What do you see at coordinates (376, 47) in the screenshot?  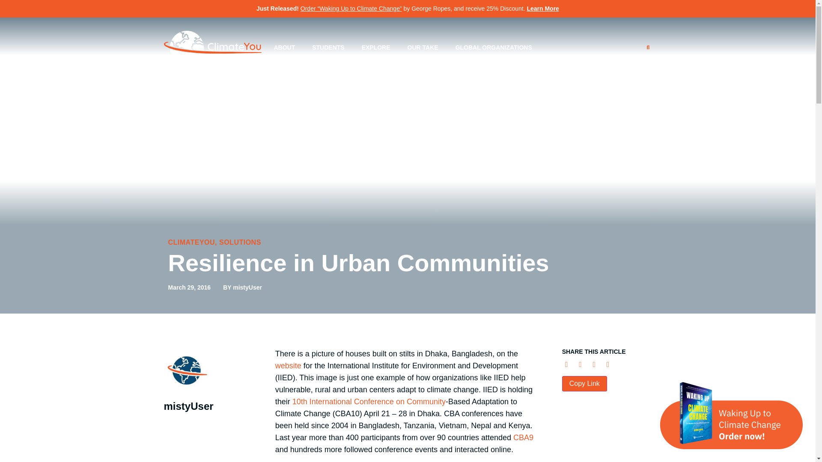 I see `EXPLORE` at bounding box center [376, 47].